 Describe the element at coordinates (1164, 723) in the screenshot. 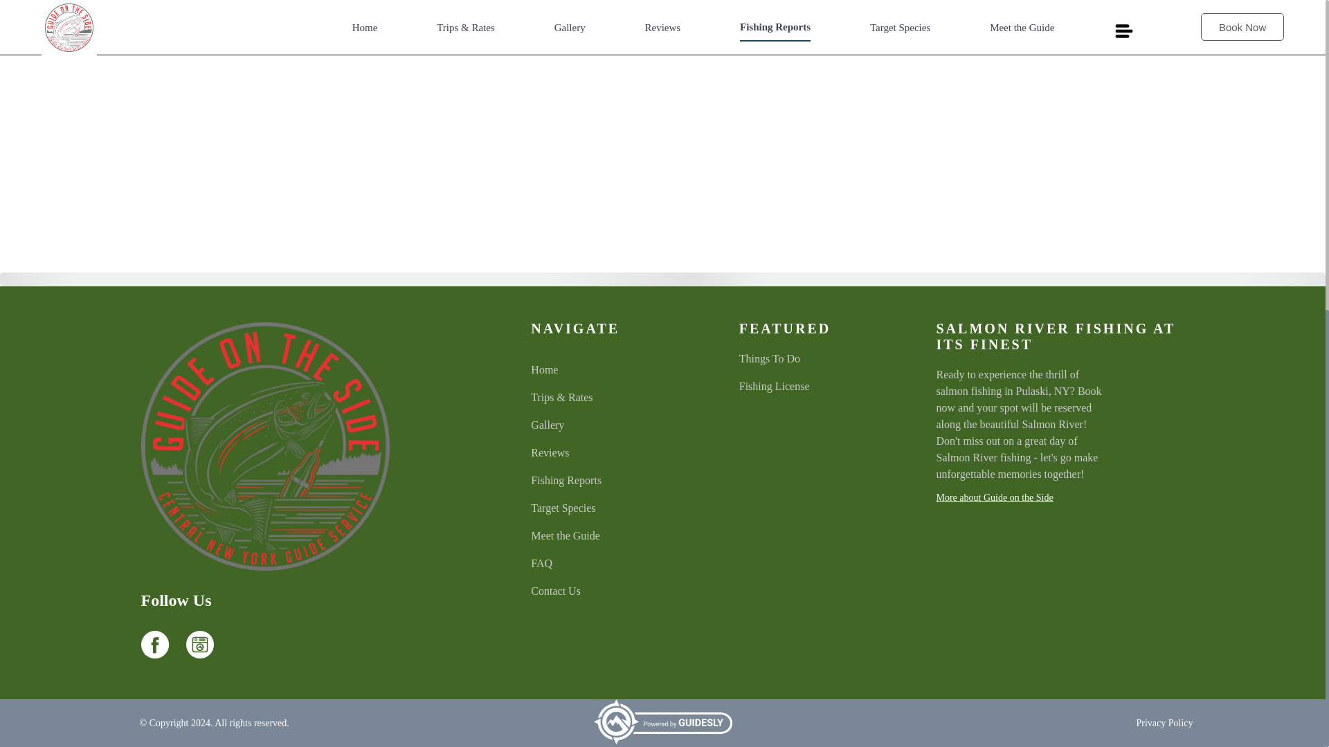

I see `Privacy Policy` at that location.